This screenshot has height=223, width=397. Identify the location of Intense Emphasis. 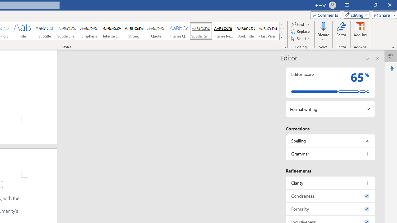
(111, 31).